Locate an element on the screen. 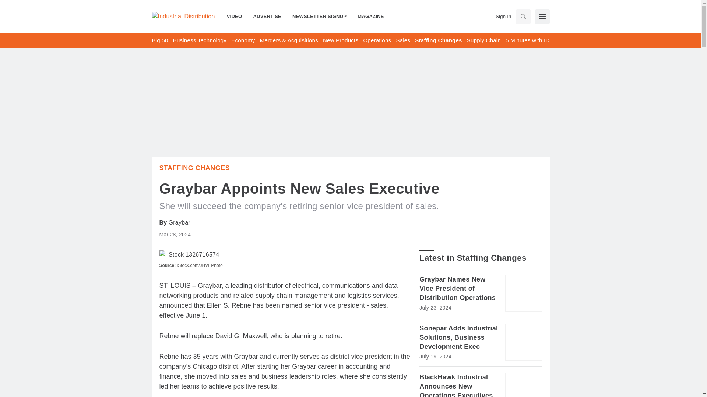  VIDEO is located at coordinates (237, 16).